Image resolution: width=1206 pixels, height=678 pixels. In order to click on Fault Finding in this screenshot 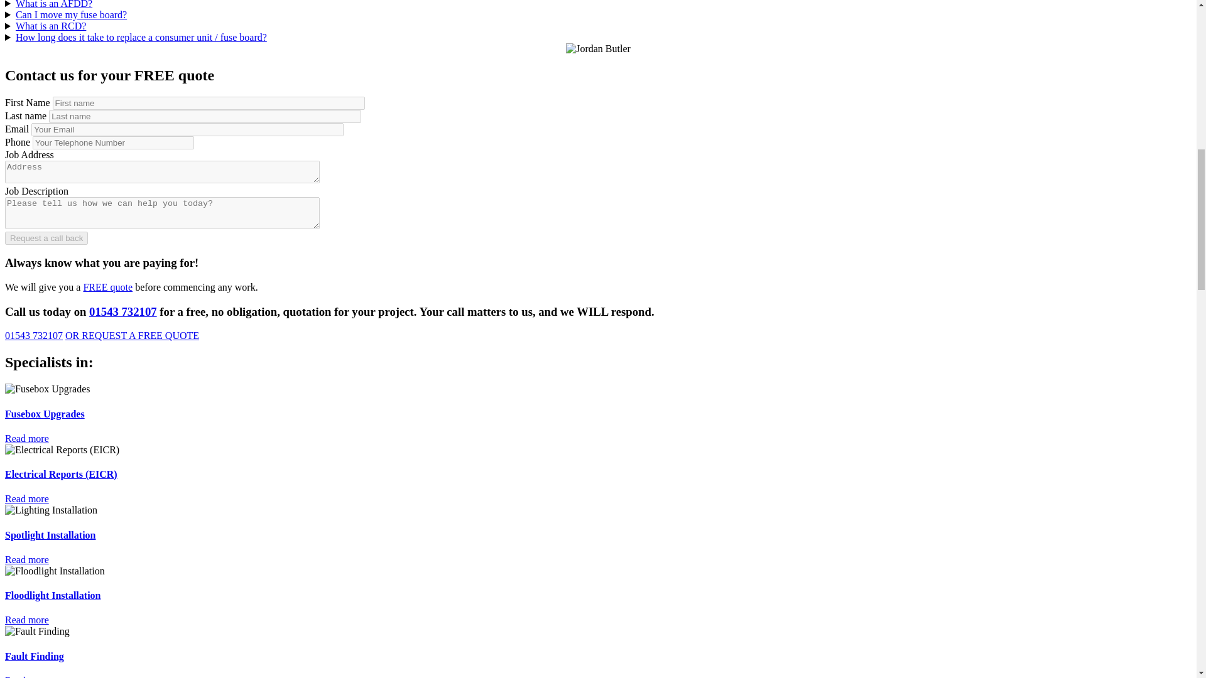, I will do `click(37, 632)`.